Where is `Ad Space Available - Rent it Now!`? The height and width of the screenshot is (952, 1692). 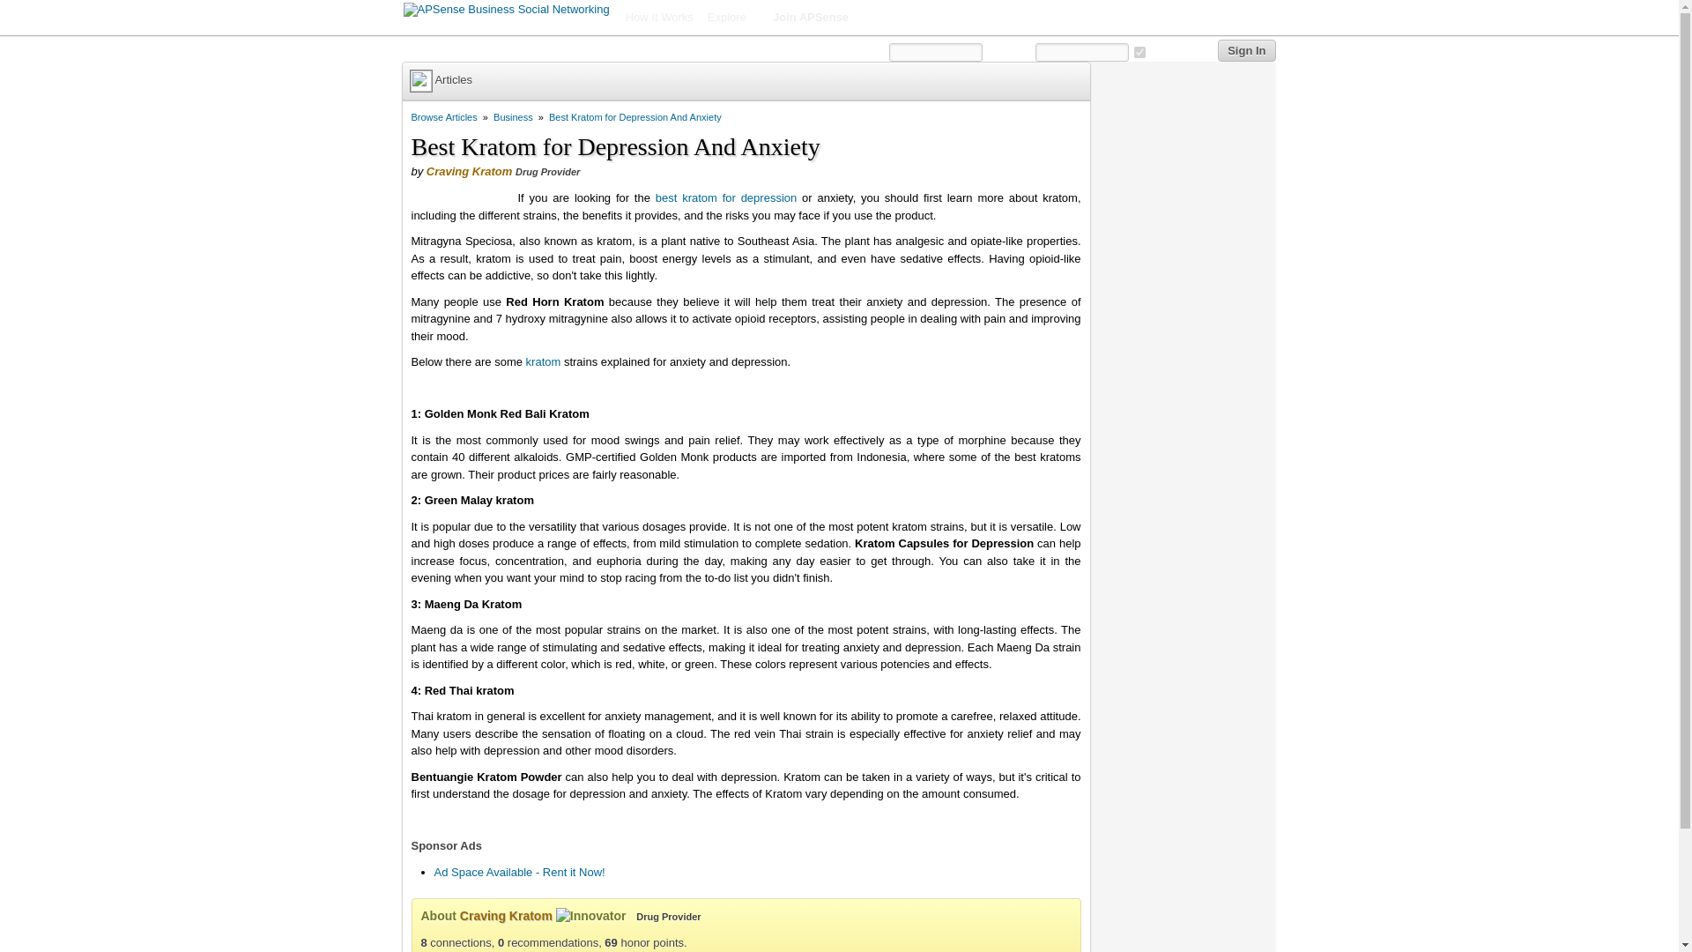 Ad Space Available - Rent it Now! is located at coordinates (518, 871).